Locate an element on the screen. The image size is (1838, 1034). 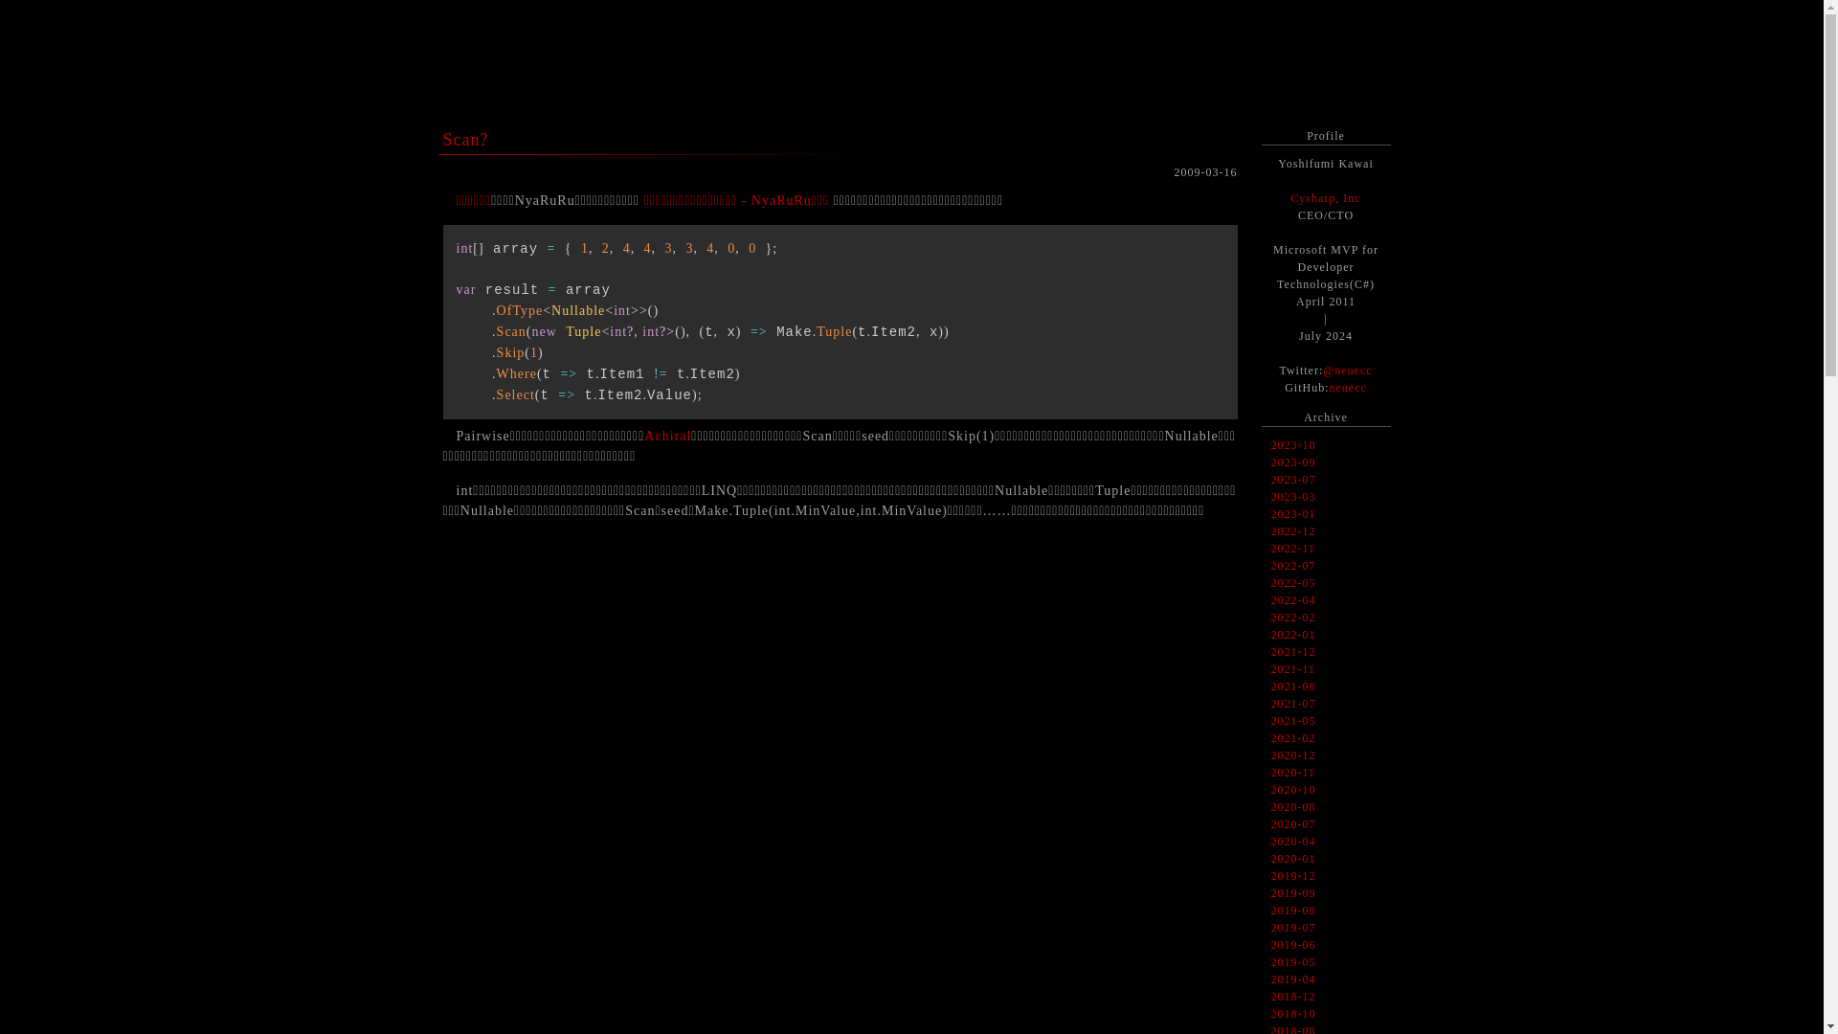
neuecc is located at coordinates (1348, 388).